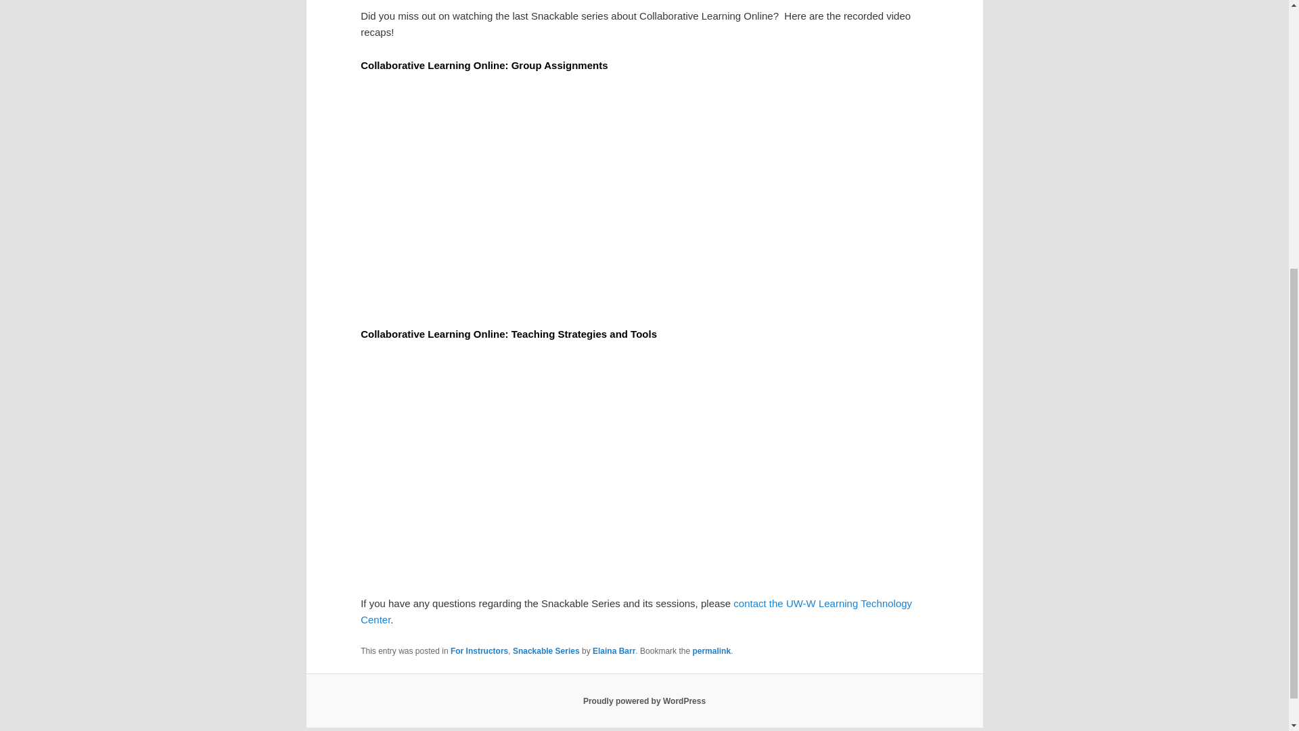 Image resolution: width=1299 pixels, height=731 pixels. I want to click on contact the UW-W Learning Technology Center, so click(636, 612).